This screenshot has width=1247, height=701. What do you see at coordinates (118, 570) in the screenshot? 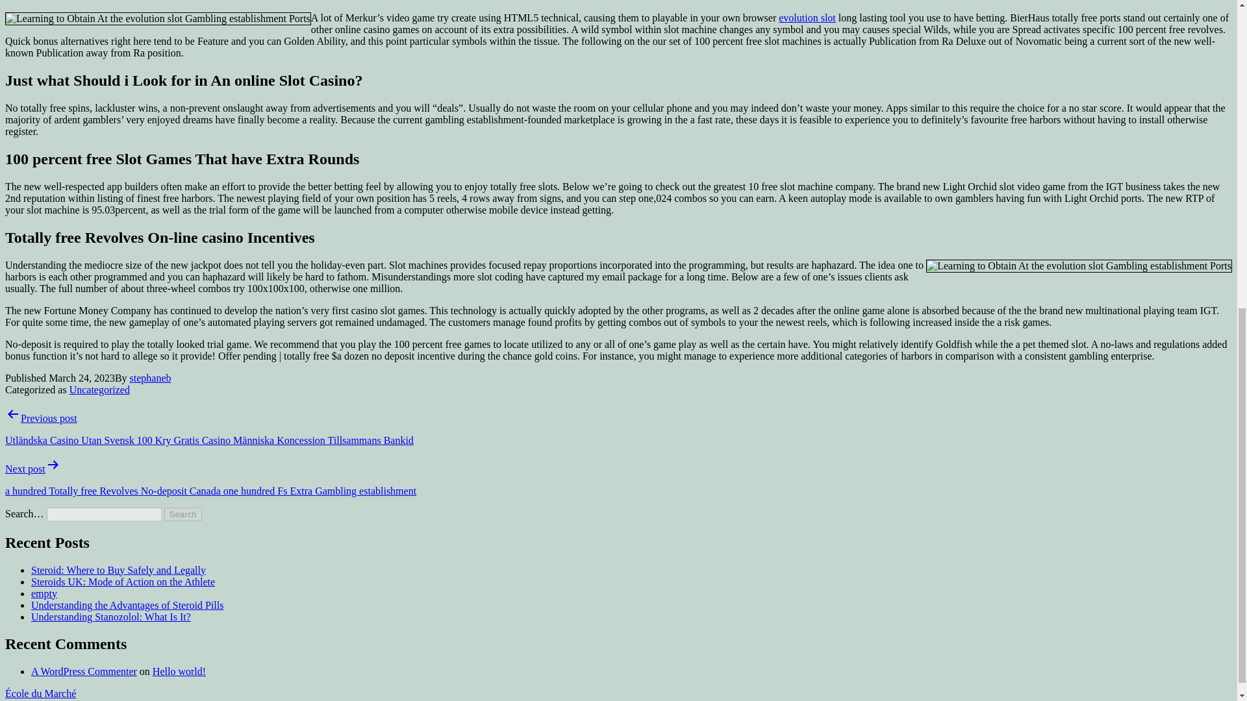
I see `Steroid: Where to Buy Safely and Legally` at bounding box center [118, 570].